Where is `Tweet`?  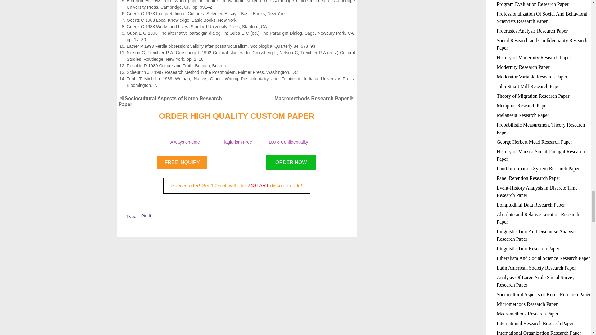
Tweet is located at coordinates (132, 217).